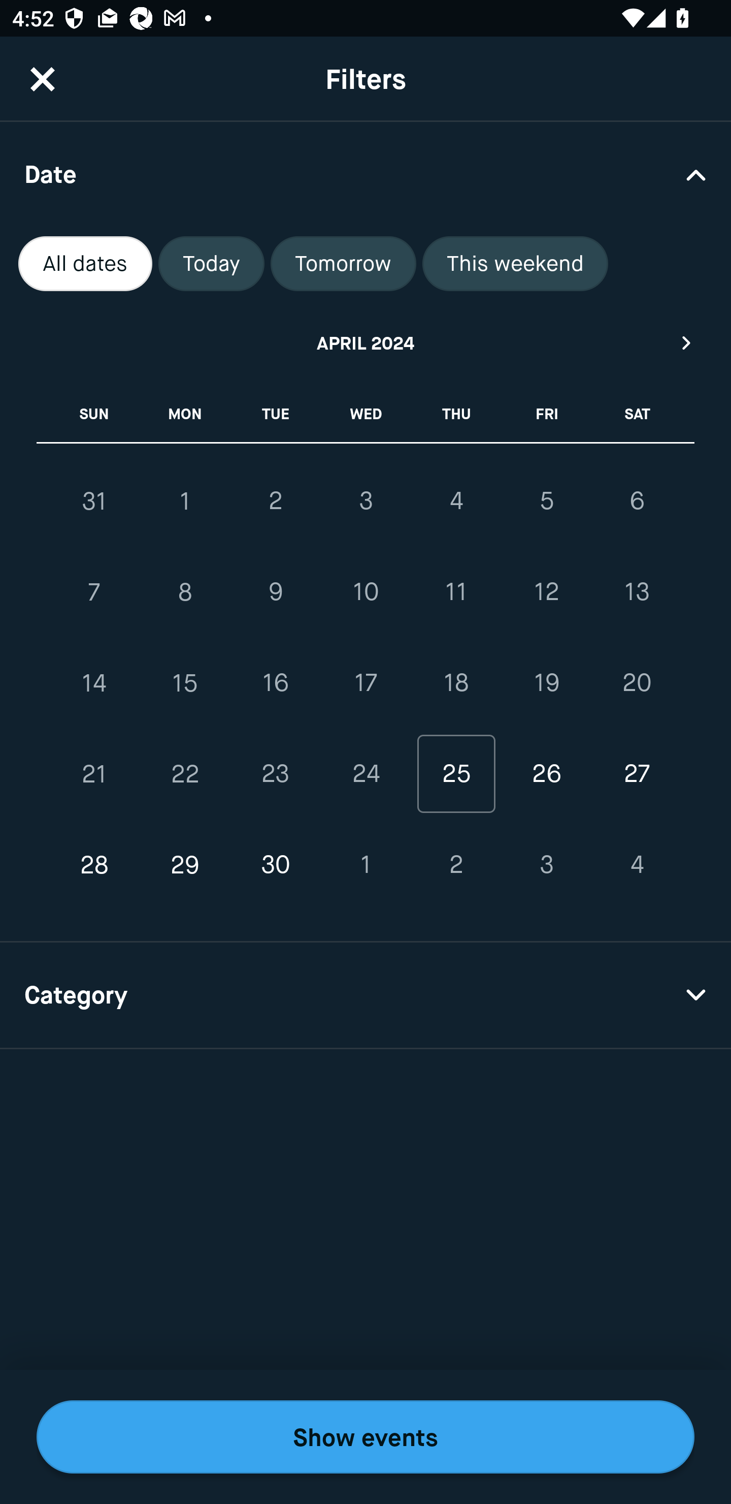 This screenshot has width=731, height=1504. Describe the element at coordinates (637, 683) in the screenshot. I see `20` at that location.